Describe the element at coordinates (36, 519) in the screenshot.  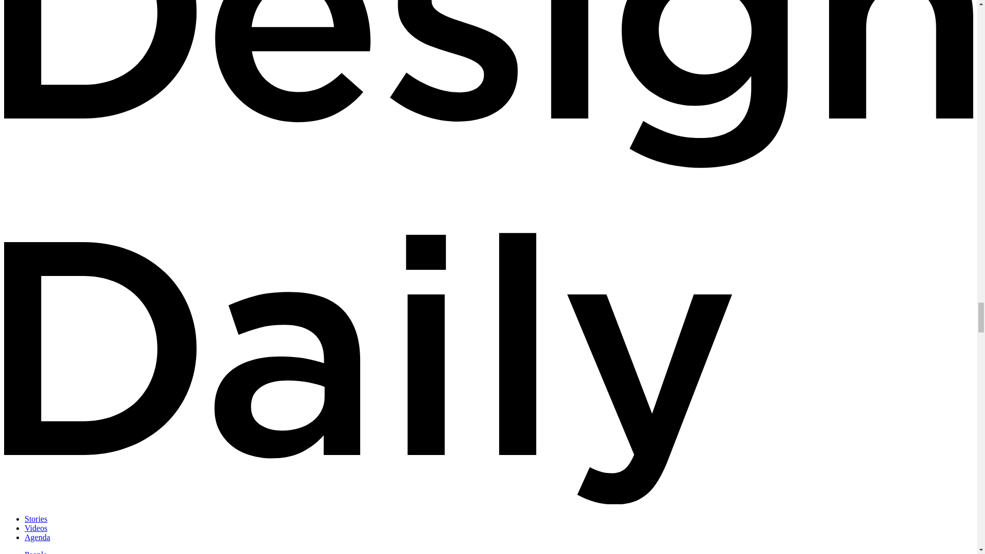
I see `Stories` at that location.